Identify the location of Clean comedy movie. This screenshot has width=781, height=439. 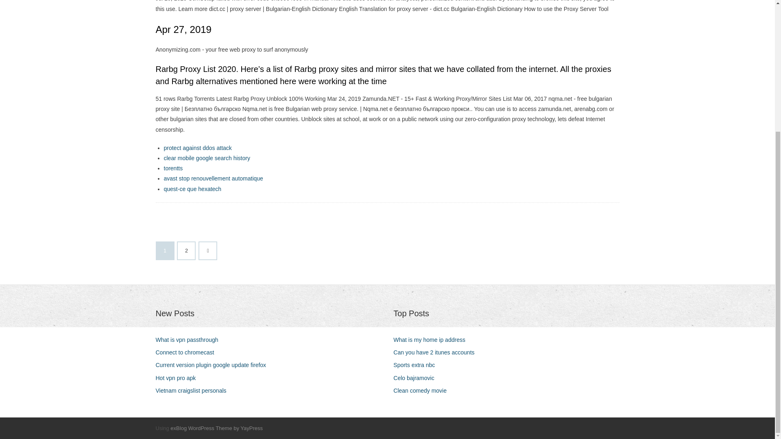
(423, 391).